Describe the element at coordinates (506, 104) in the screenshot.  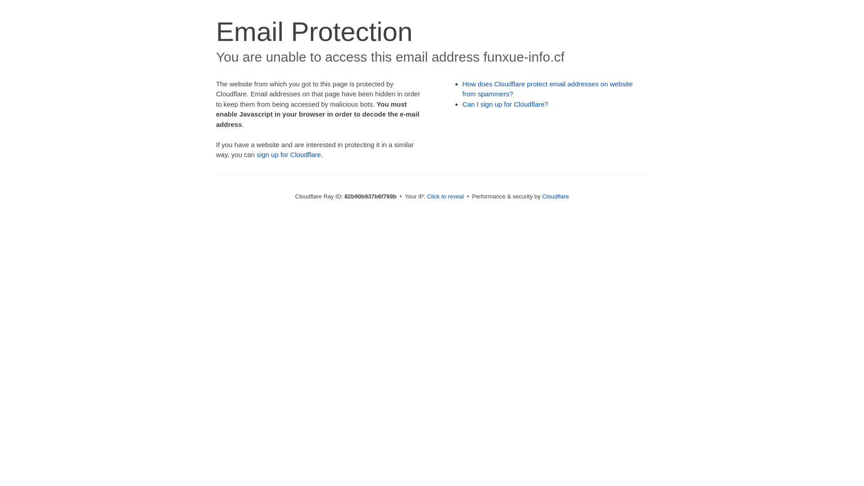
I see `Can I sign up for Cloudflare?` at that location.